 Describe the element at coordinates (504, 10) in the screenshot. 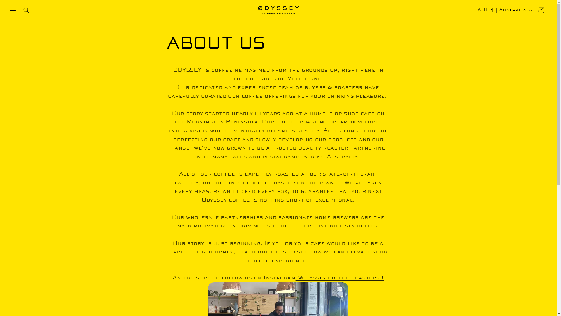

I see `AUD $ | Australia` at that location.